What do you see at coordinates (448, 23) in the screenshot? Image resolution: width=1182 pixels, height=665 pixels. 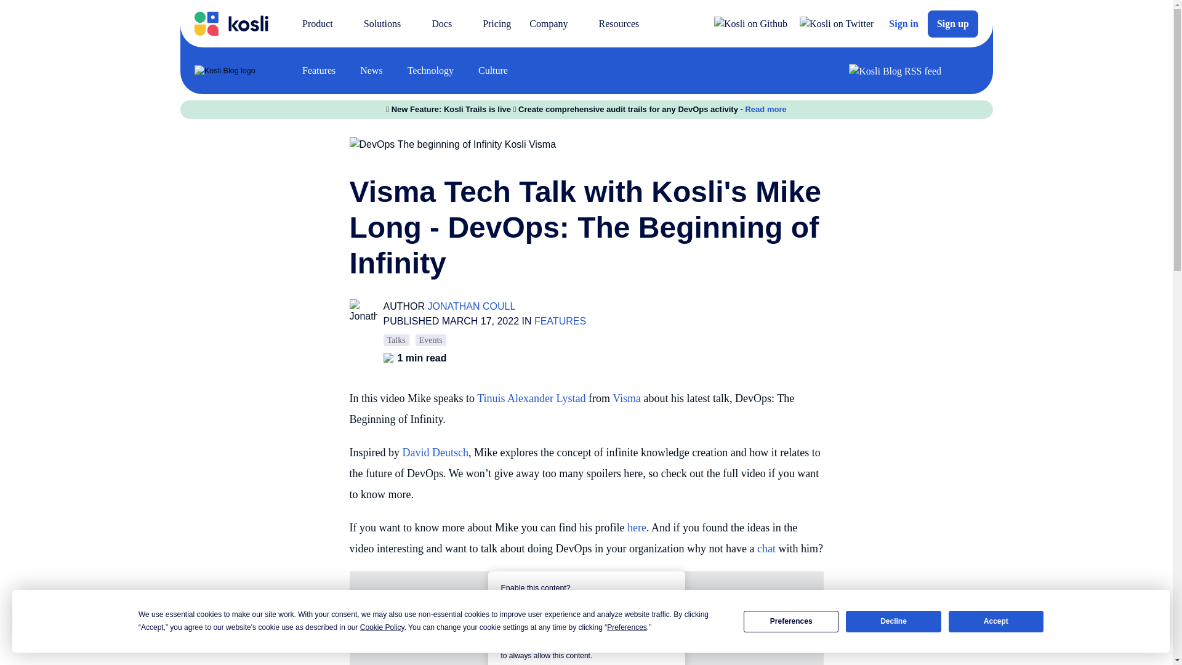 I see `Docs` at bounding box center [448, 23].